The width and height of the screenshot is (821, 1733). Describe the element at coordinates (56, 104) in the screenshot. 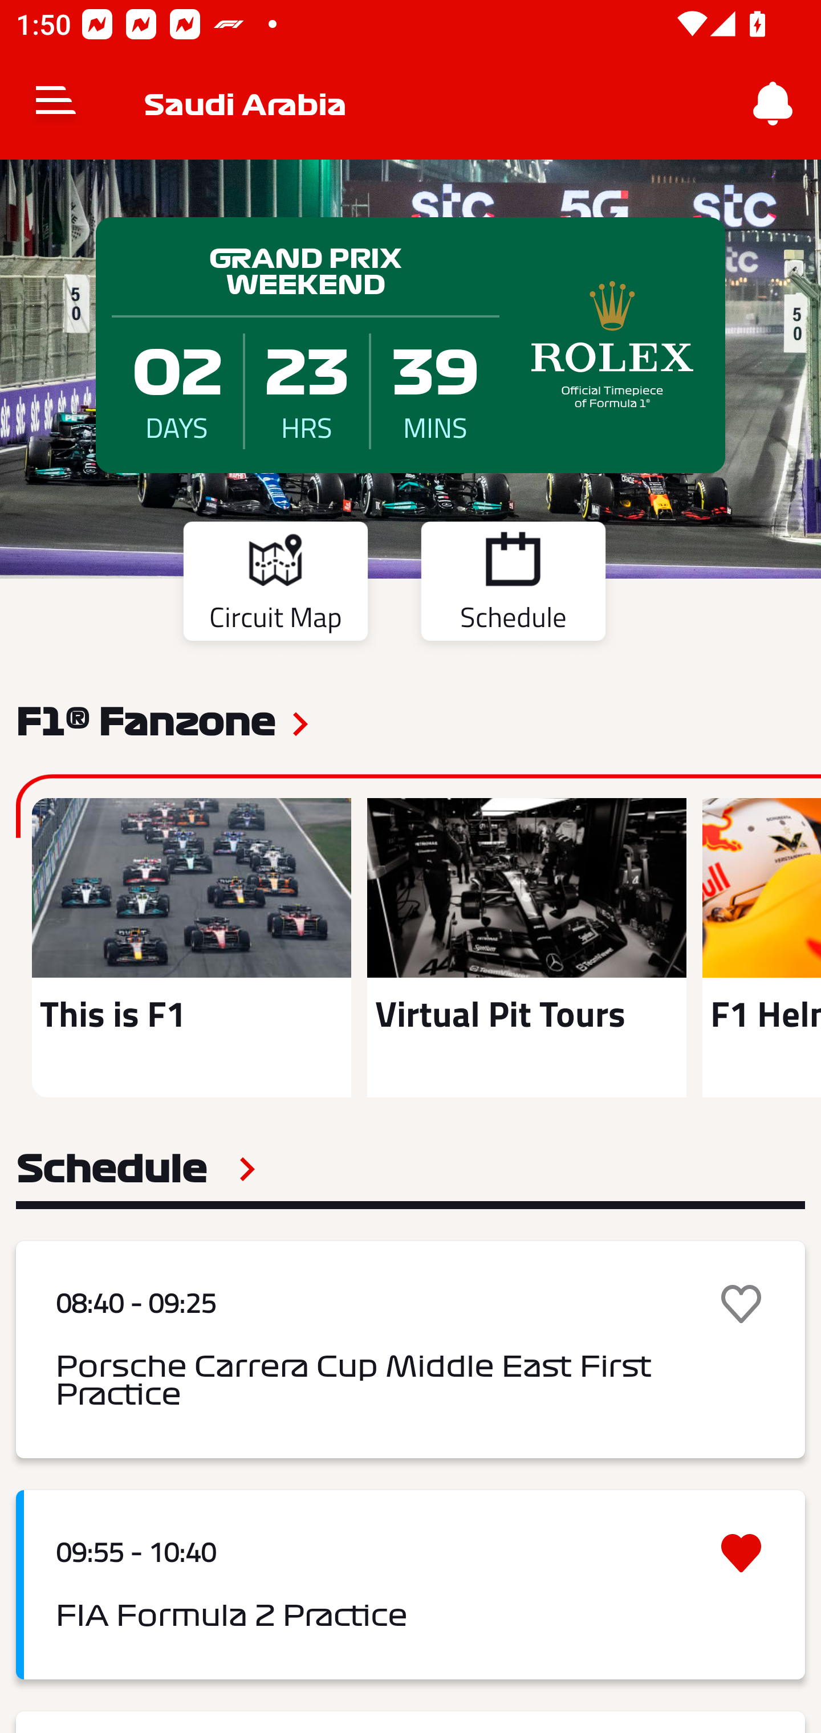

I see `Navigate up` at that location.